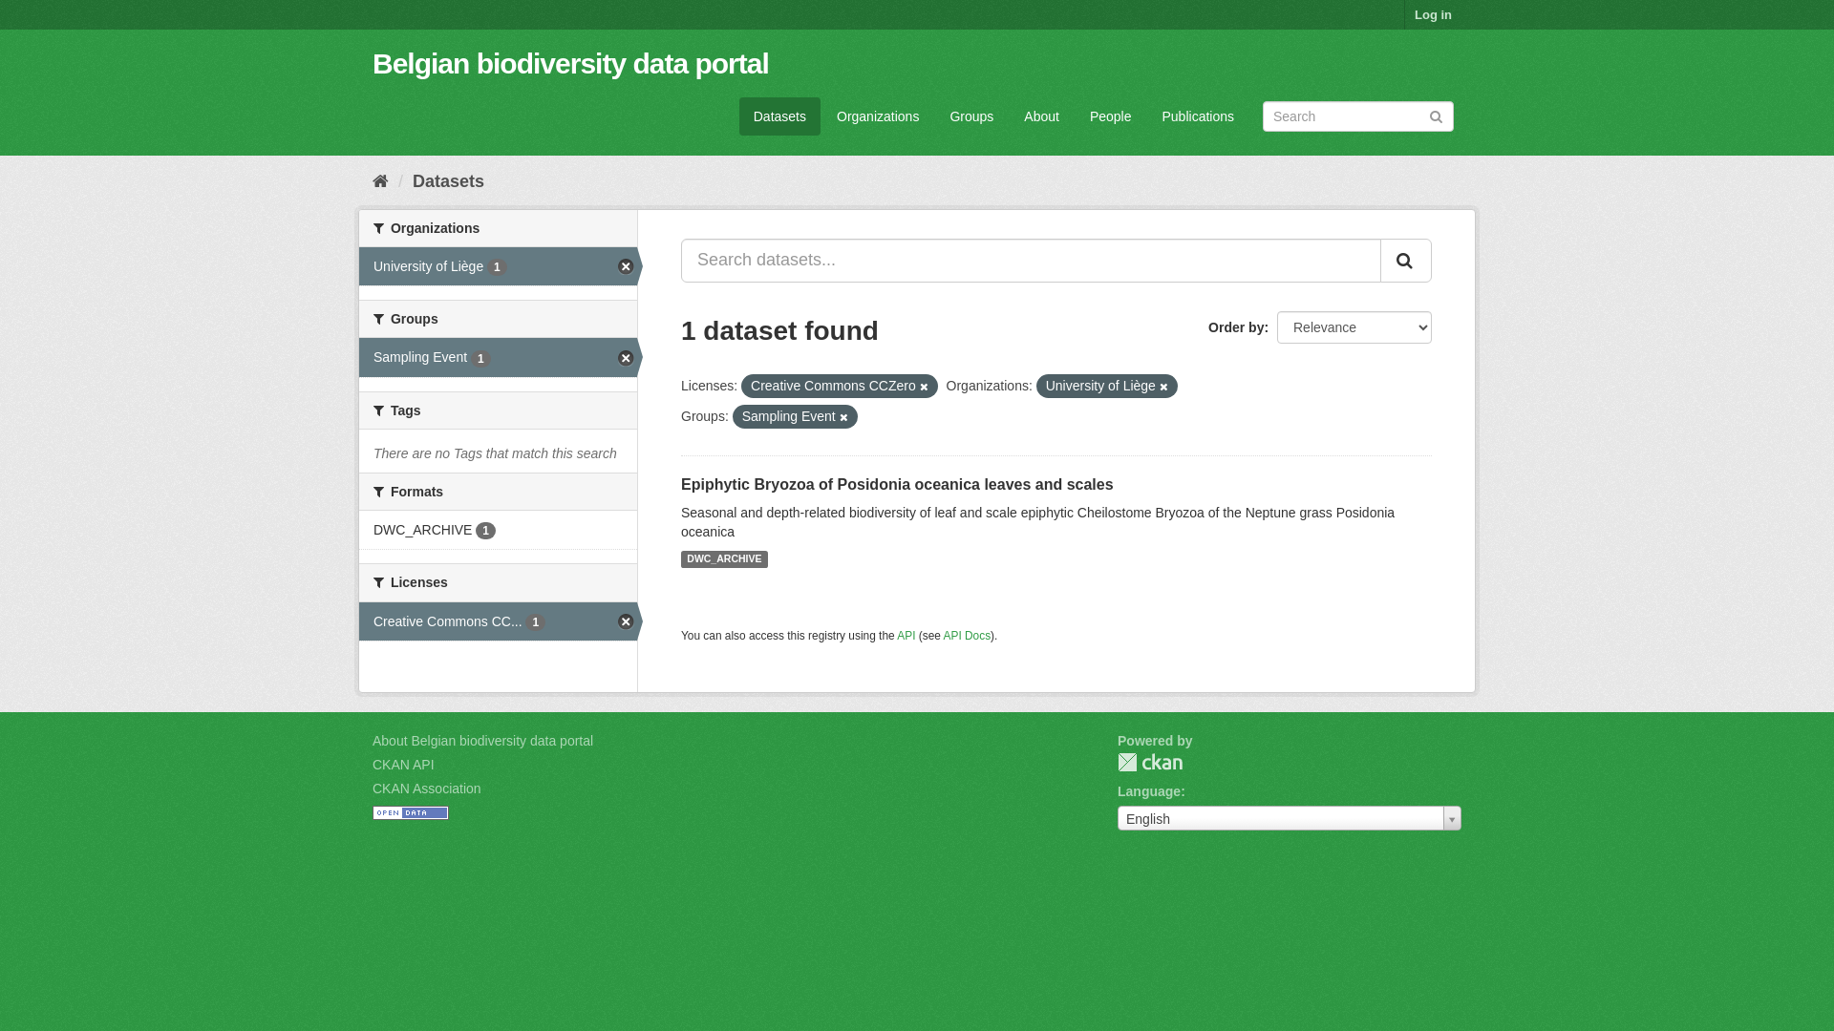 This screenshot has height=1031, width=1834. What do you see at coordinates (1041, 116) in the screenshot?
I see `About` at bounding box center [1041, 116].